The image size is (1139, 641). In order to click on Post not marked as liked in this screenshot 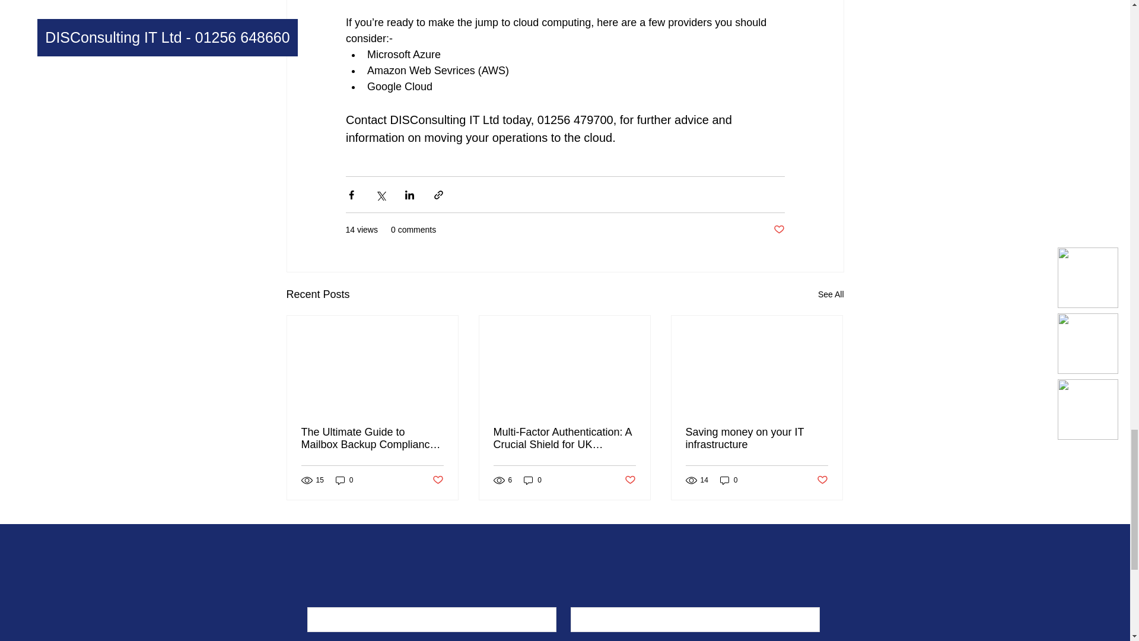, I will do `click(822, 480)`.